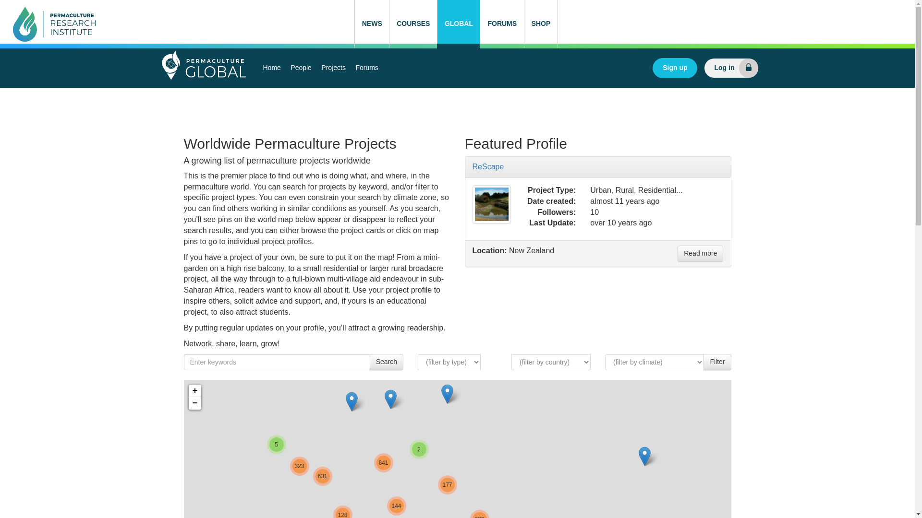 This screenshot has height=518, width=922. Describe the element at coordinates (301, 68) in the screenshot. I see `People` at that location.